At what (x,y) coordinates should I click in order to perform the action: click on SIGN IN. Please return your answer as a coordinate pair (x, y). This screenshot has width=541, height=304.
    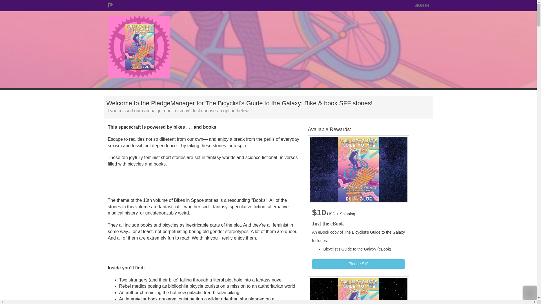
    Looking at the image, I should click on (422, 6).